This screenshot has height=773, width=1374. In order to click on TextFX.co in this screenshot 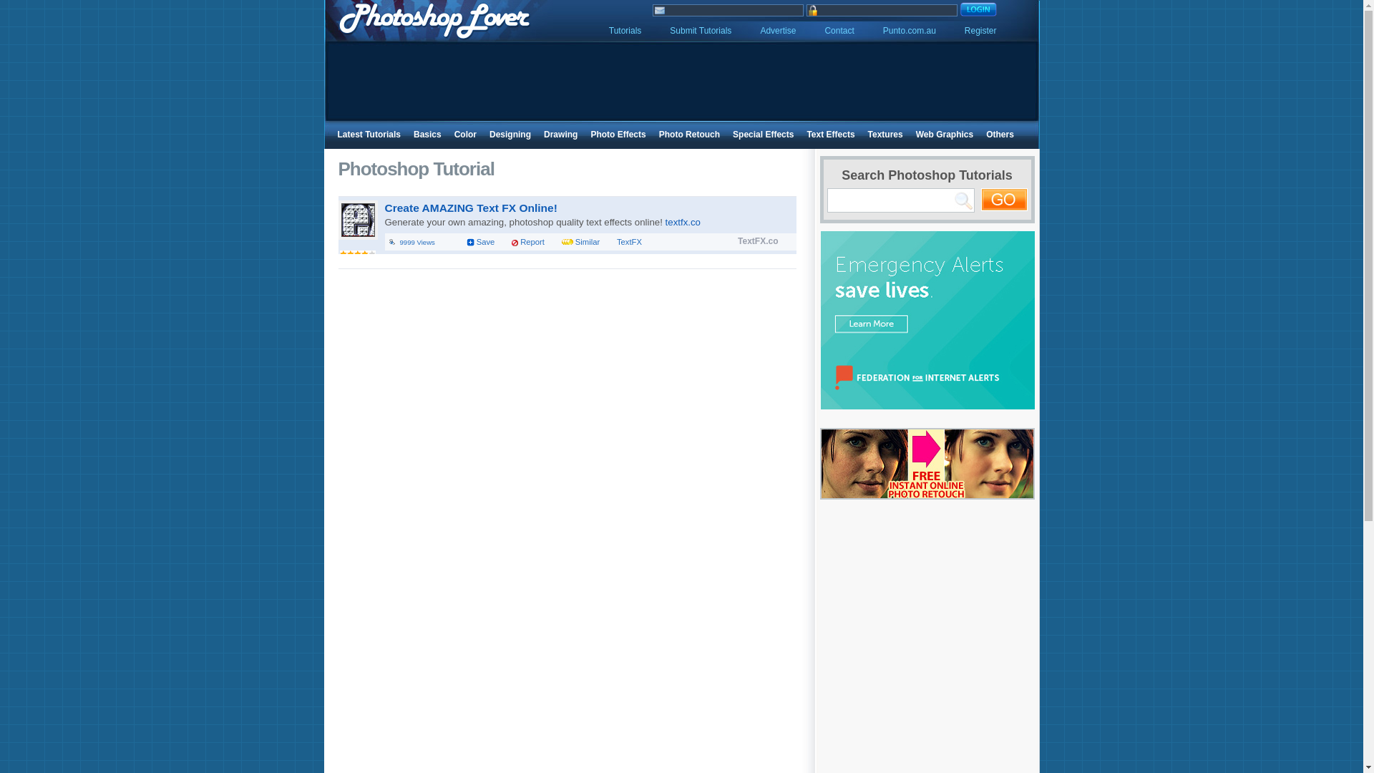, I will do `click(757, 241)`.